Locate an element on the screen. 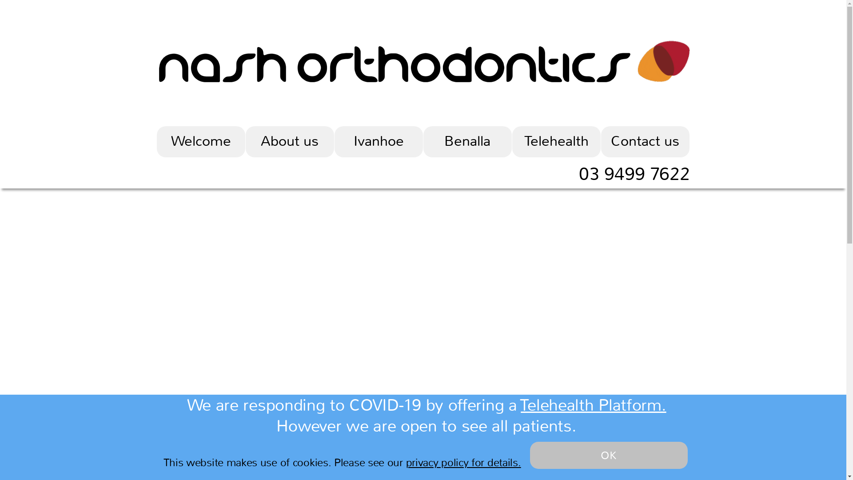  Telehealth Platform. is located at coordinates (594, 405).